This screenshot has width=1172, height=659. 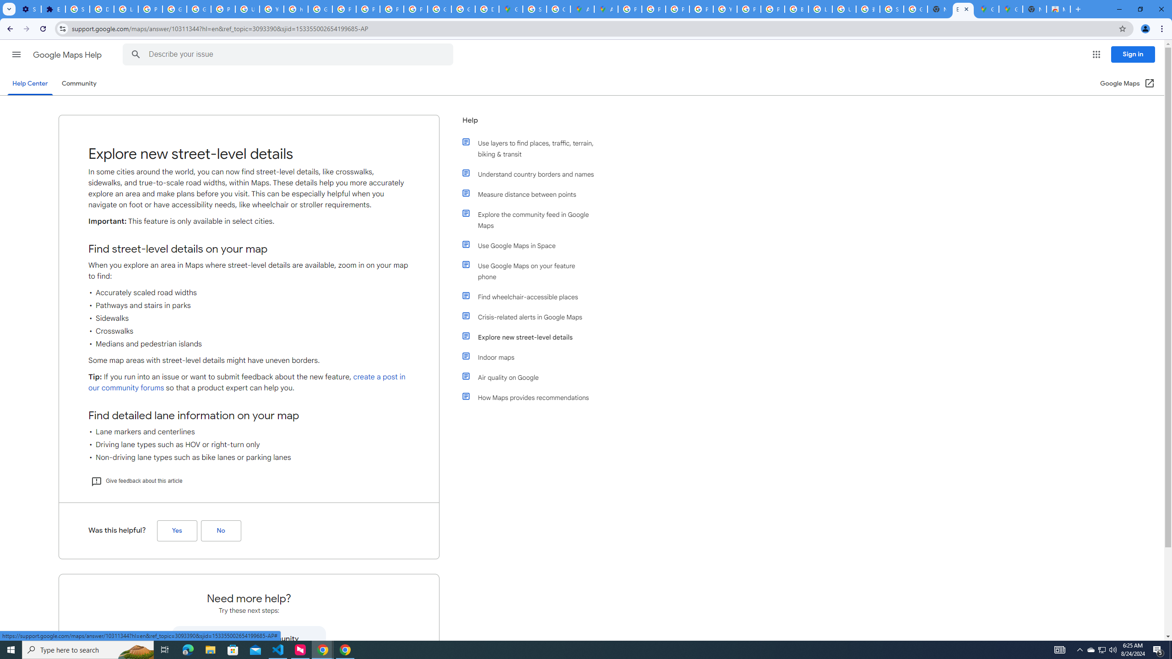 What do you see at coordinates (1034, 9) in the screenshot?
I see `New Tab` at bounding box center [1034, 9].